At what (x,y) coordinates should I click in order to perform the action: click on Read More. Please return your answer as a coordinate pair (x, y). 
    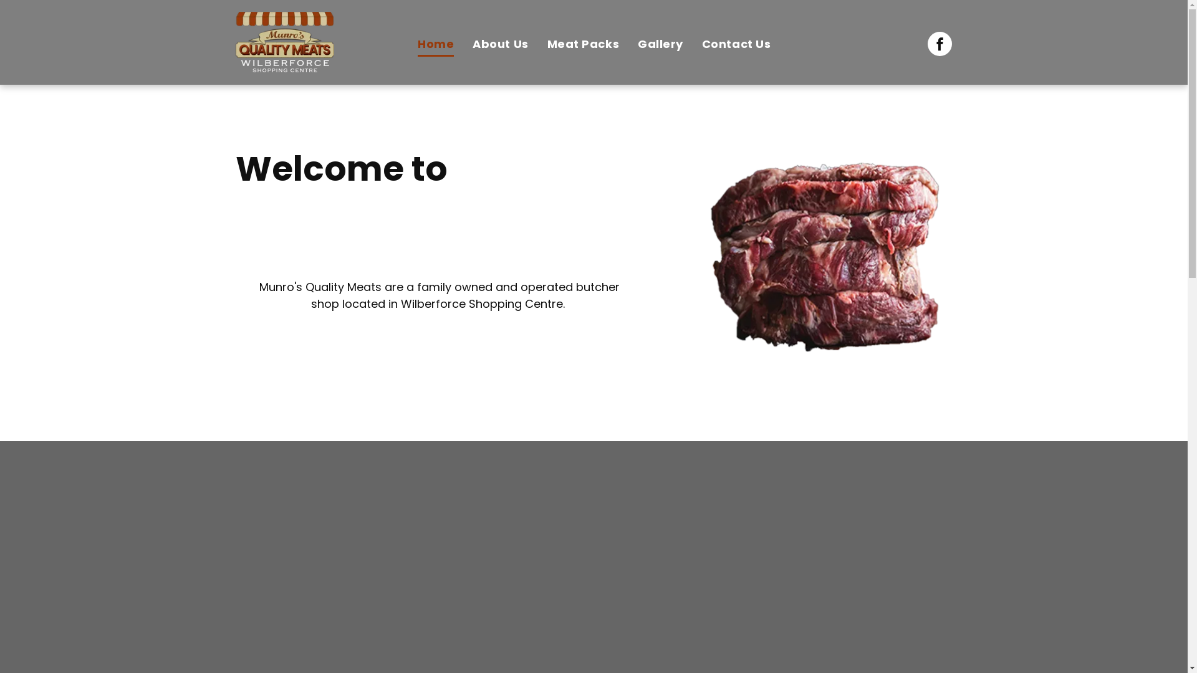
    Looking at the image, I should click on (439, 354).